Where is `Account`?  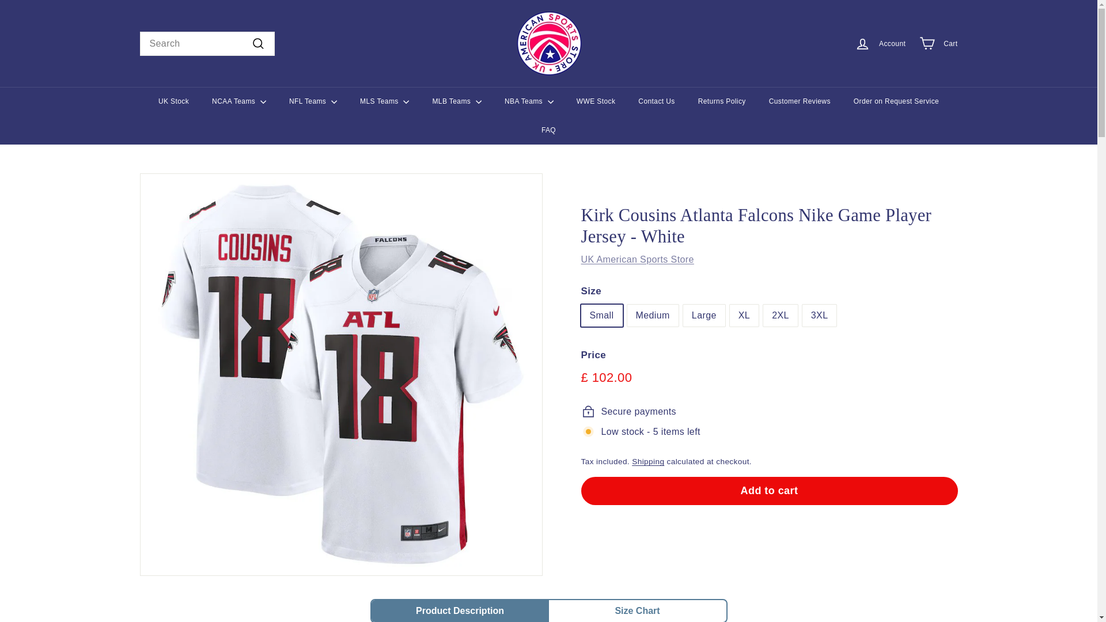
Account is located at coordinates (880, 43).